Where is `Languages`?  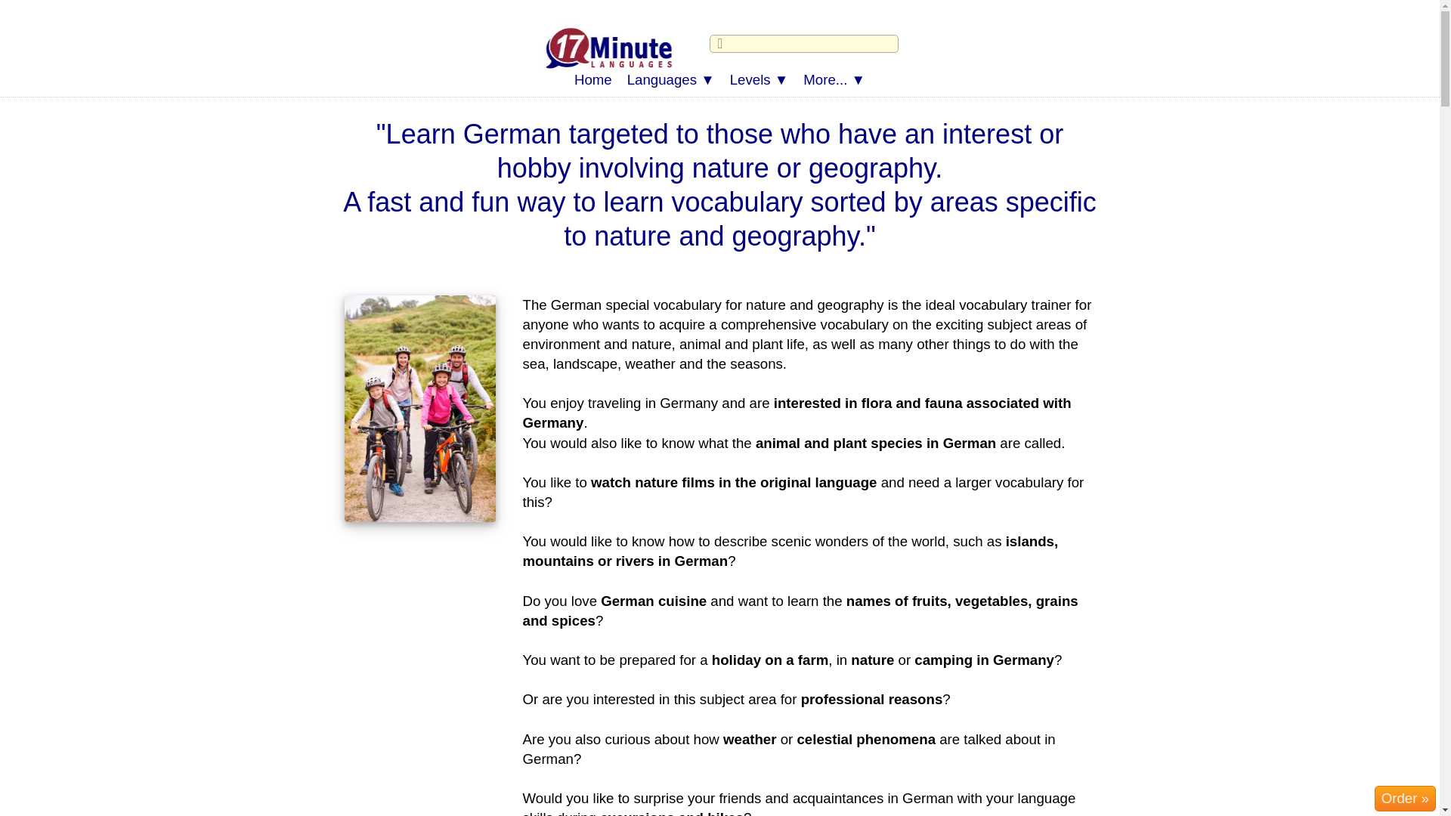 Languages is located at coordinates (671, 80).